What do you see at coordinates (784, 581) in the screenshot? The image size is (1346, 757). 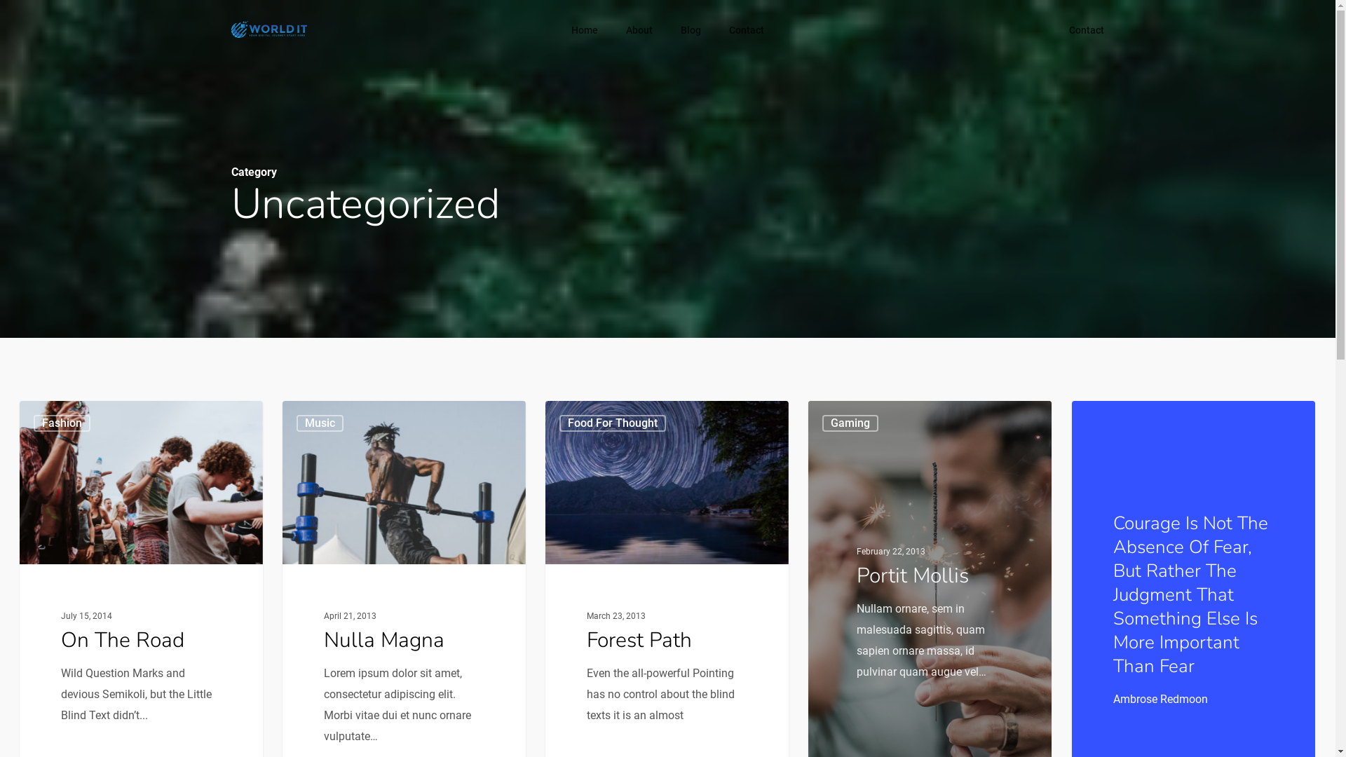 I see `Food for thought` at bounding box center [784, 581].